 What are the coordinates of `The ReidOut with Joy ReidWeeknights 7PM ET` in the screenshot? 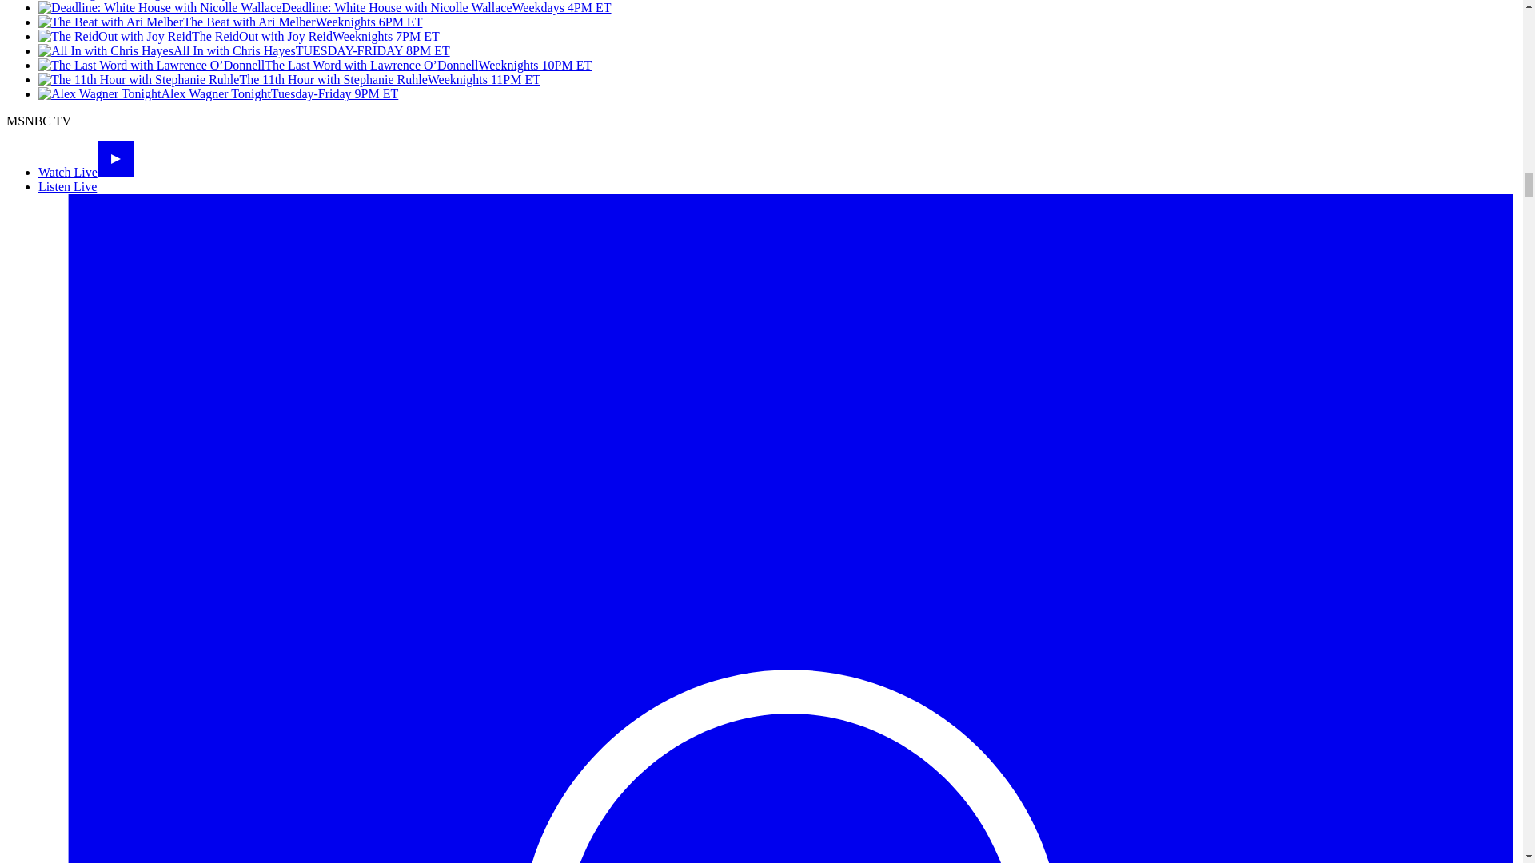 It's located at (238, 36).